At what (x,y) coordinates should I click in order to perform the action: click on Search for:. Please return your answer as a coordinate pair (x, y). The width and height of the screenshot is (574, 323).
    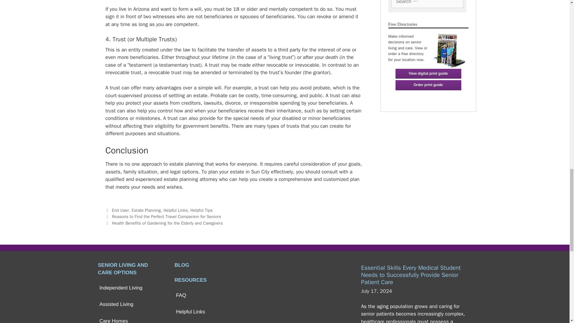
    Looking at the image, I should click on (427, 4).